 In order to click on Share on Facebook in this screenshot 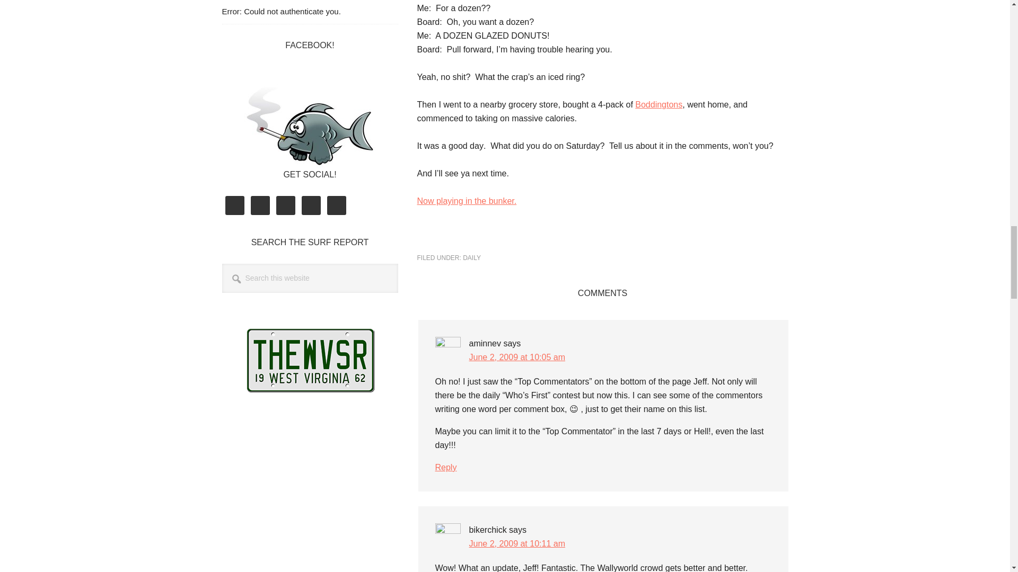, I will do `click(428, 237)`.